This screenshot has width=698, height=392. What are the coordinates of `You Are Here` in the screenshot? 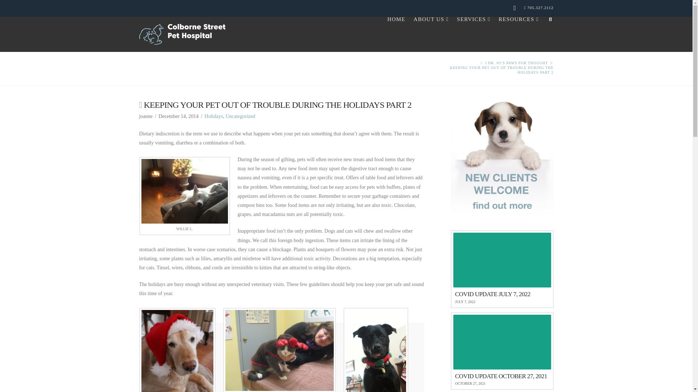 It's located at (491, 70).